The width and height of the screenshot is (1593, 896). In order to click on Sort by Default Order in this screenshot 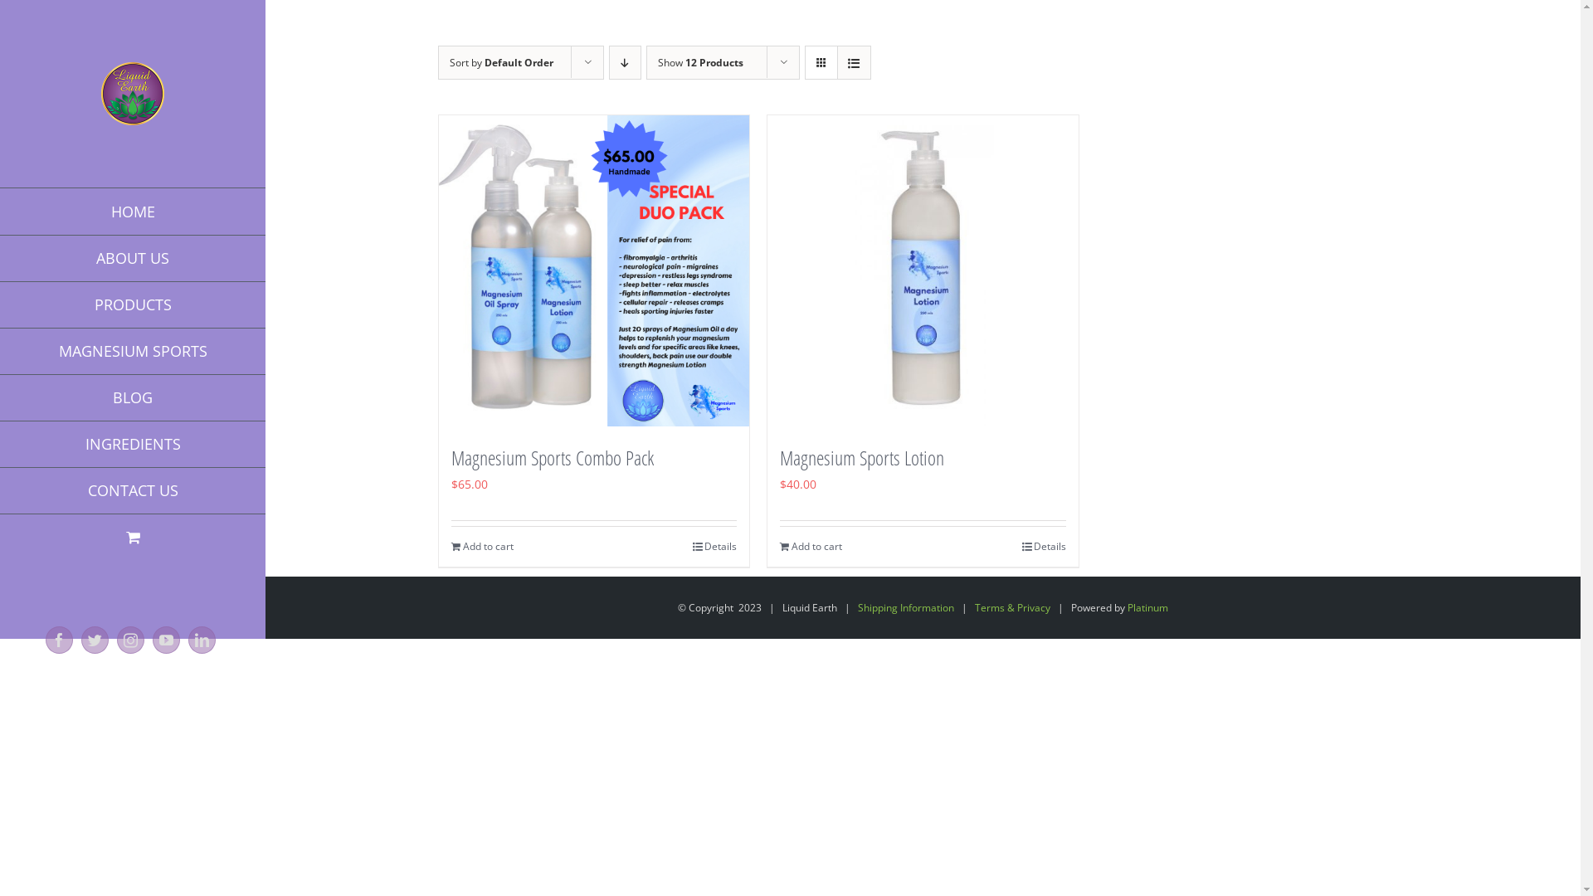, I will do `click(501, 63)`.